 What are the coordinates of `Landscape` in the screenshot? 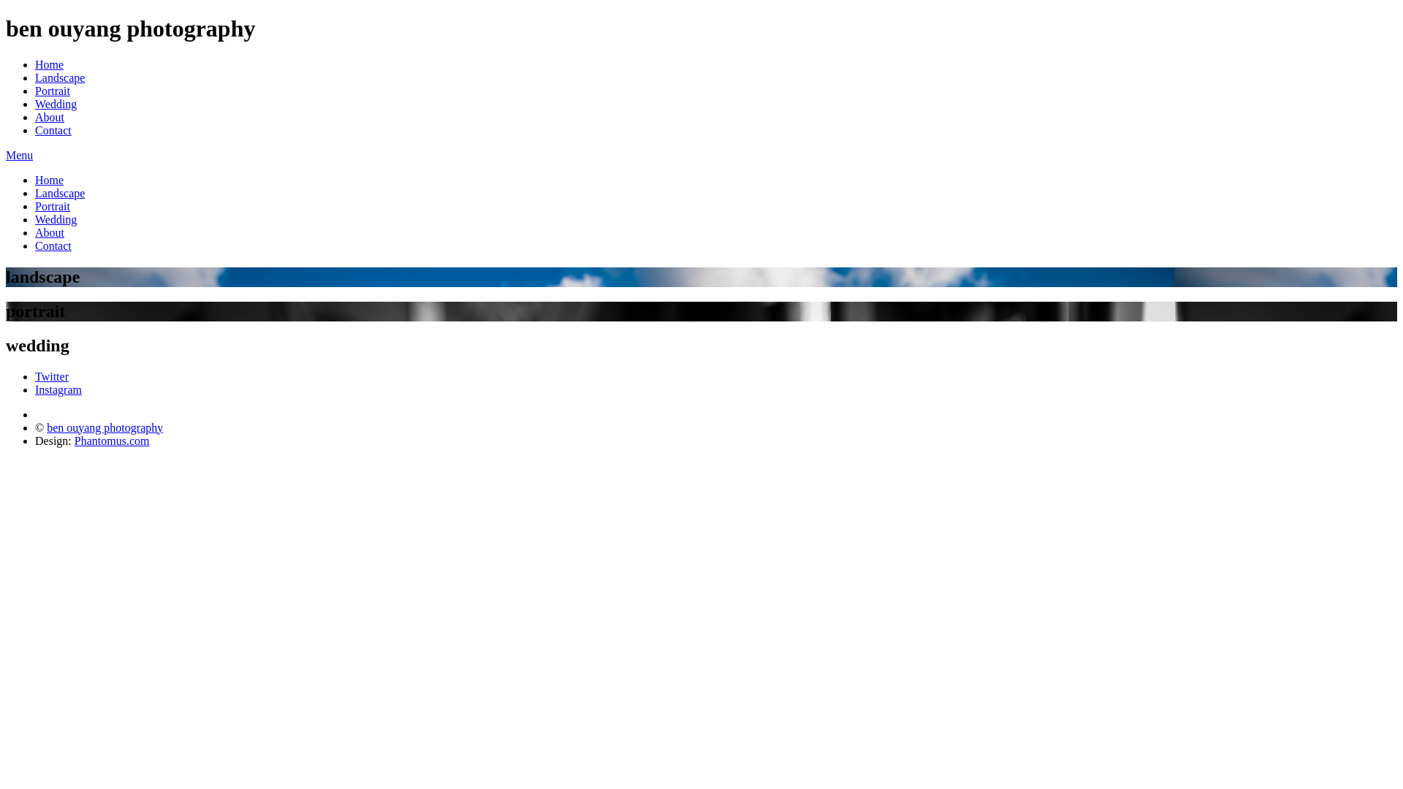 It's located at (60, 193).